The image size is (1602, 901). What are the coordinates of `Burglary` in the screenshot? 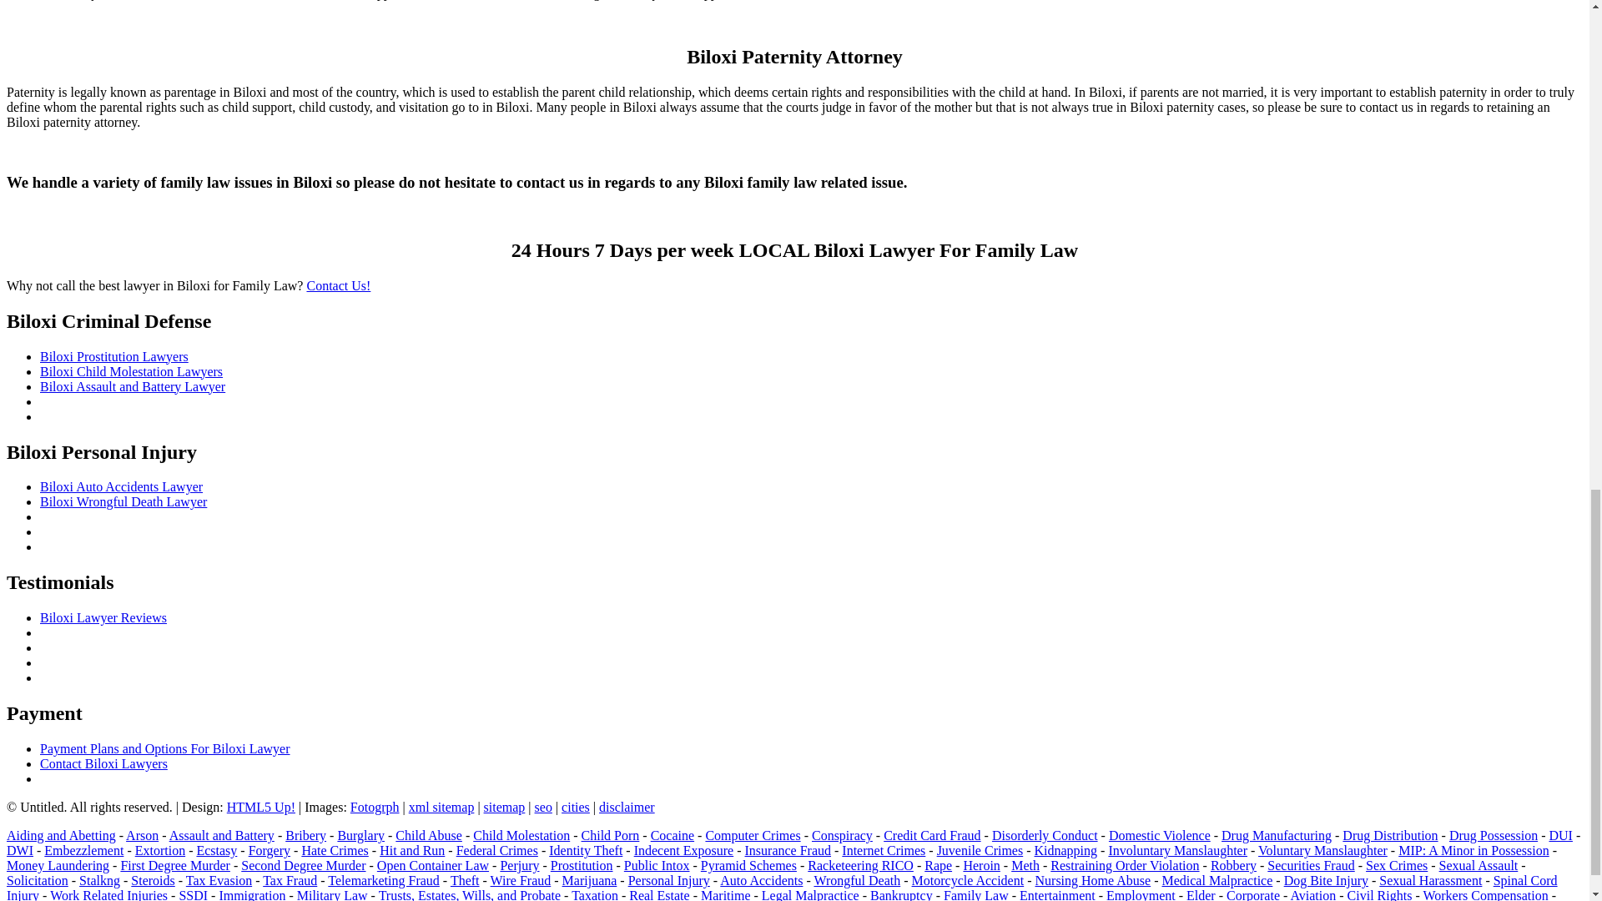 It's located at (360, 834).